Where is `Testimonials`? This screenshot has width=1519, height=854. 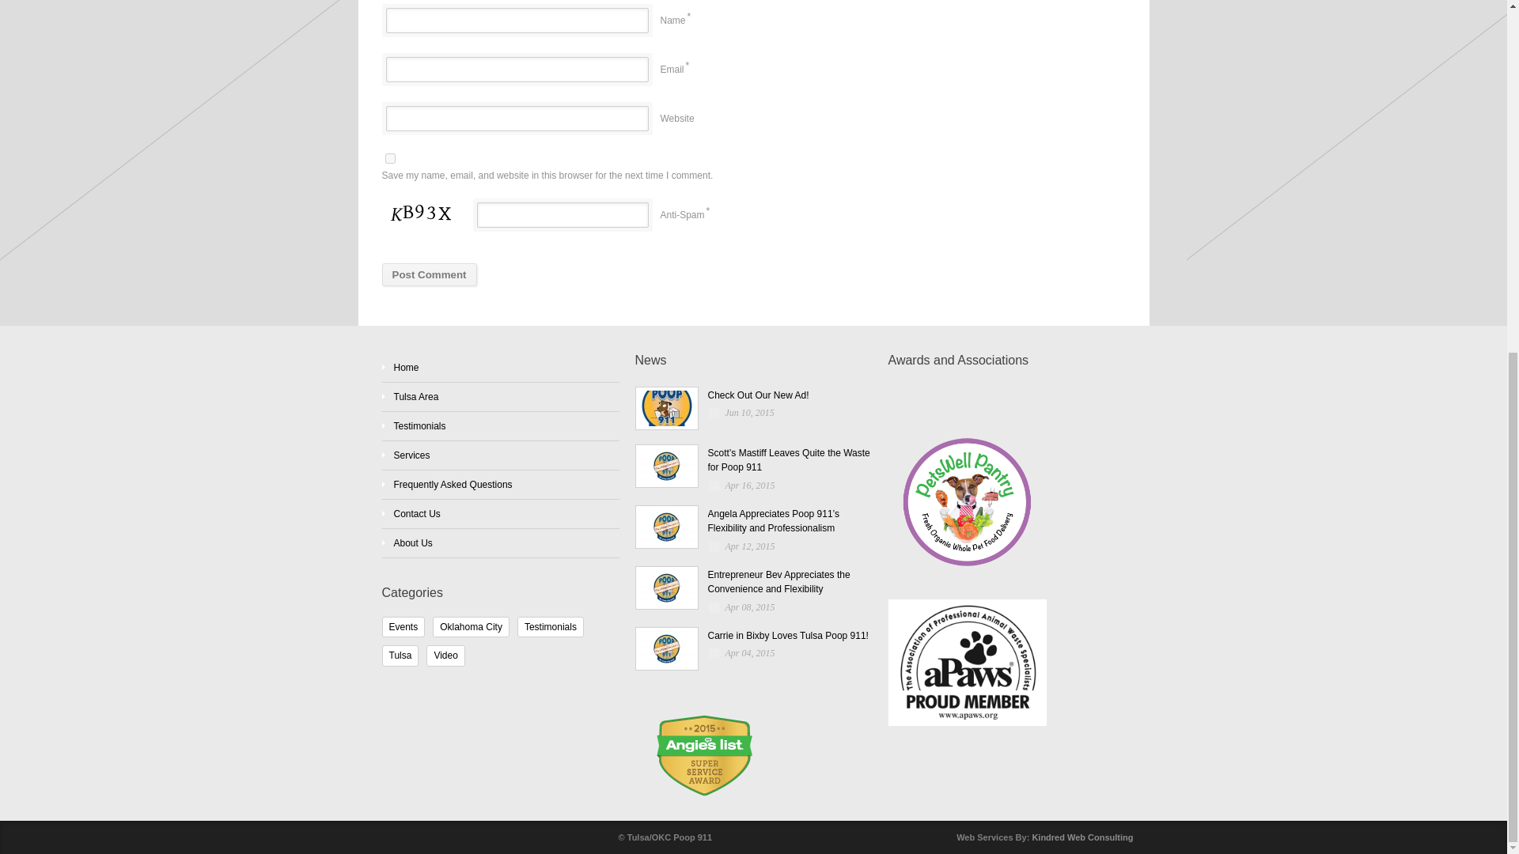 Testimonials is located at coordinates (419, 426).